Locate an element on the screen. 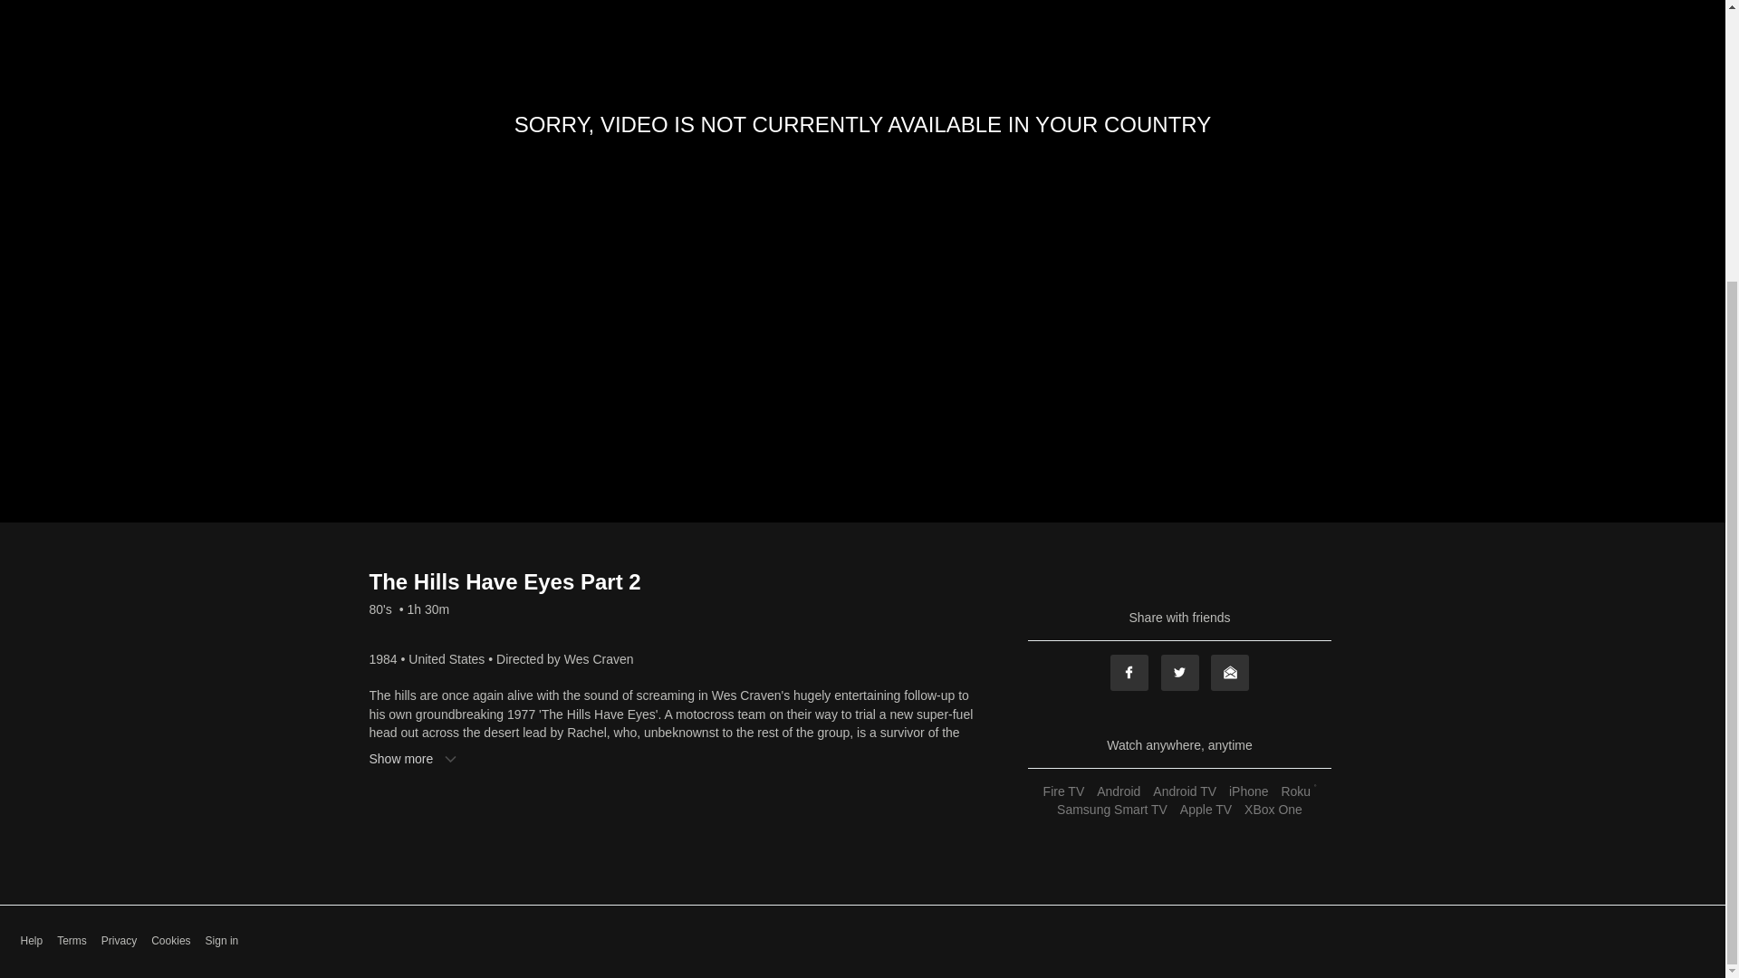 The height and width of the screenshot is (978, 1739). iPhone is located at coordinates (1248, 791).